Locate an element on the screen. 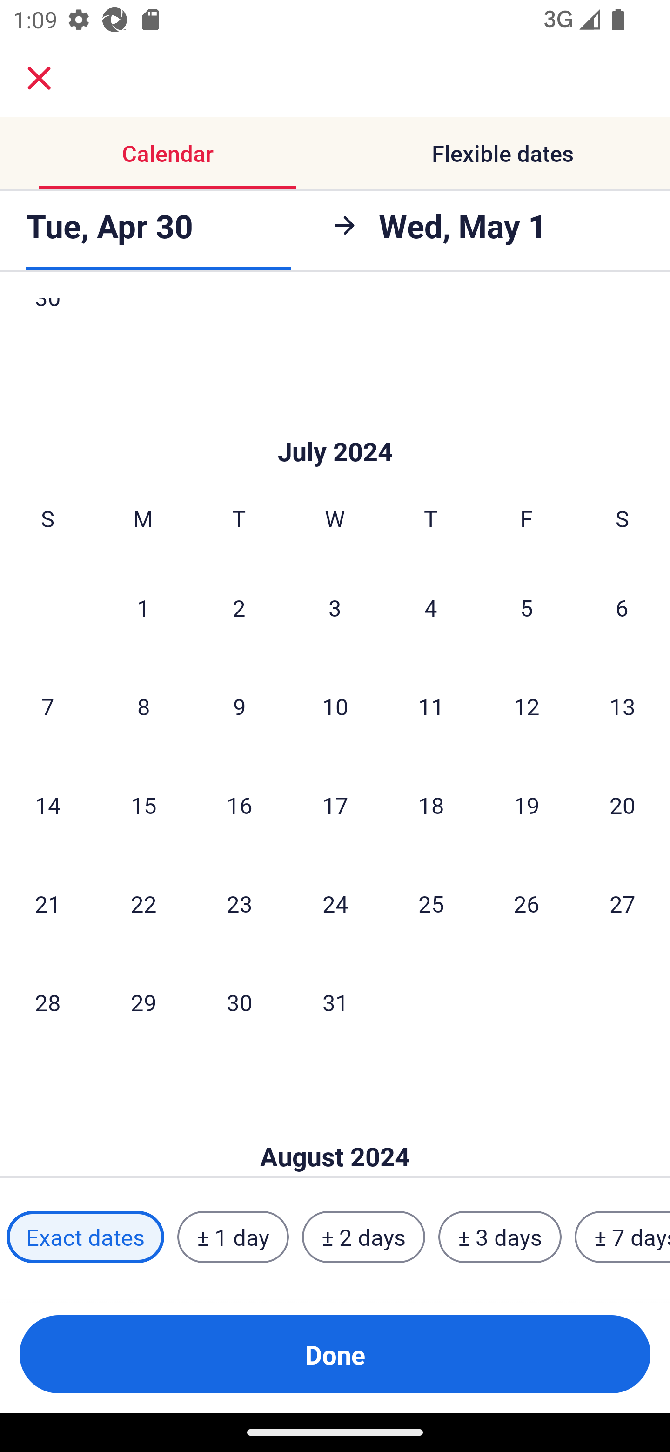  ± 7 days is located at coordinates (623, 1237).